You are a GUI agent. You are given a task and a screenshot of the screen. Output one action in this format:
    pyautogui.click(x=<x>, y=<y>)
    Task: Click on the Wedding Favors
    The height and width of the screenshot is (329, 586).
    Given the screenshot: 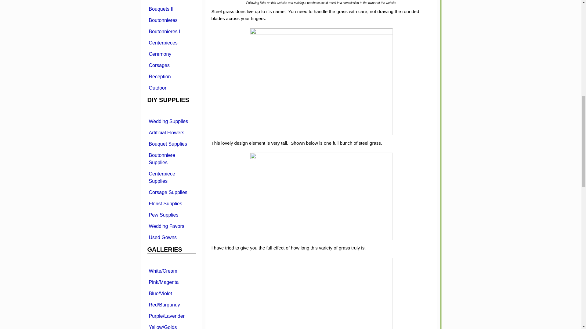 What is the action you would take?
    pyautogui.click(x=171, y=226)
    